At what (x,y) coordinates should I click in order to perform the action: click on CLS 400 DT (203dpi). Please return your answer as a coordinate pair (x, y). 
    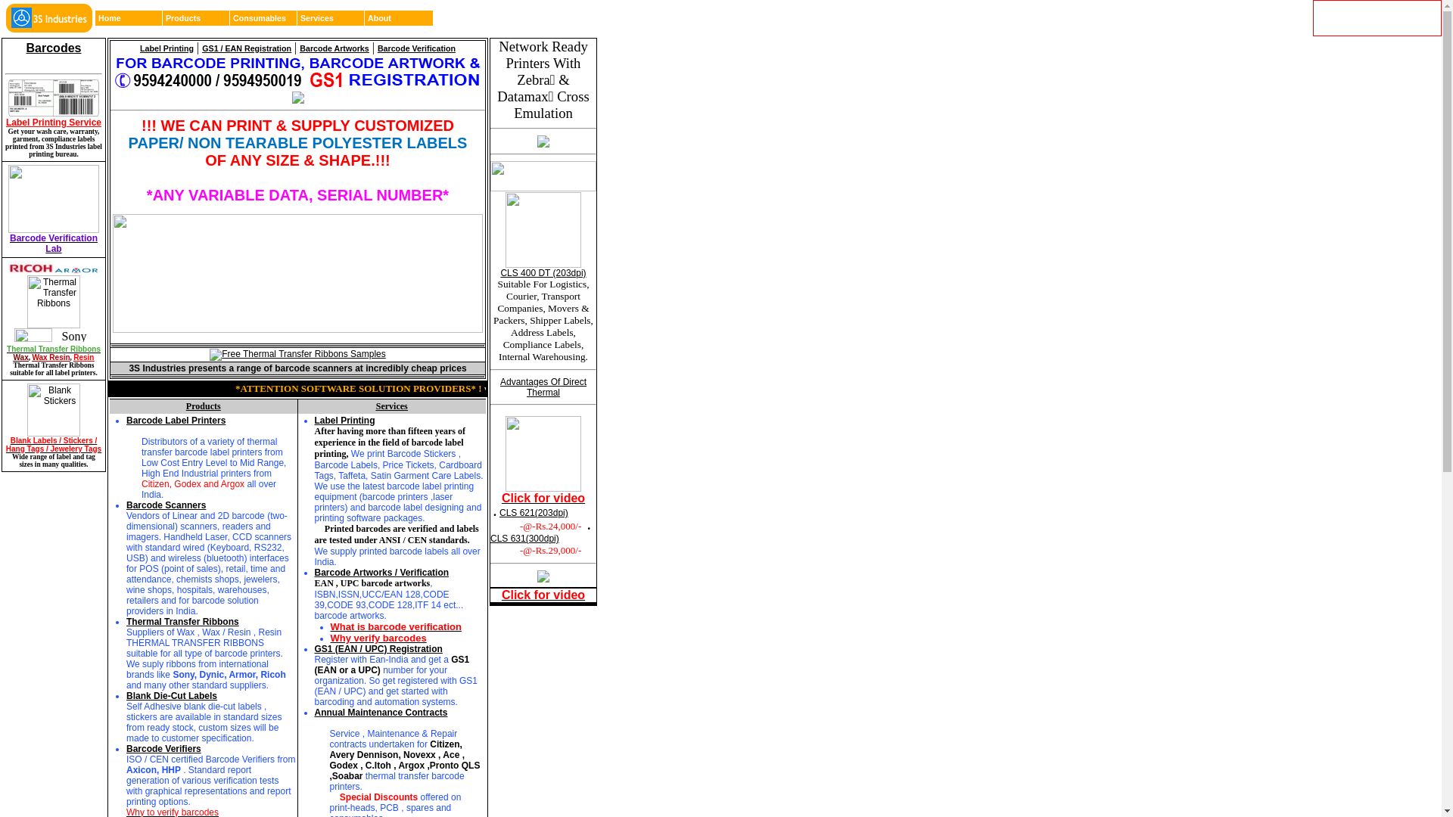
    Looking at the image, I should click on (543, 273).